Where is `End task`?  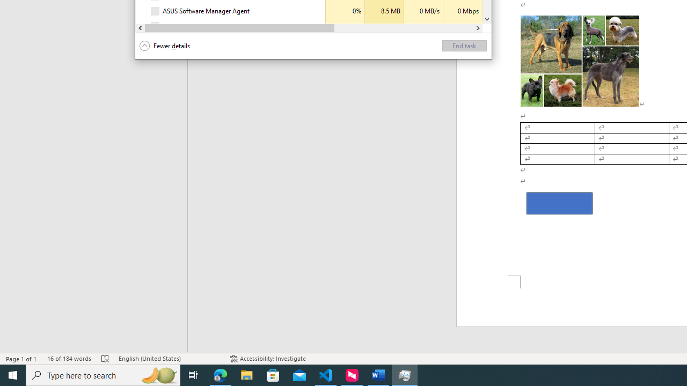 End task is located at coordinates (464, 46).